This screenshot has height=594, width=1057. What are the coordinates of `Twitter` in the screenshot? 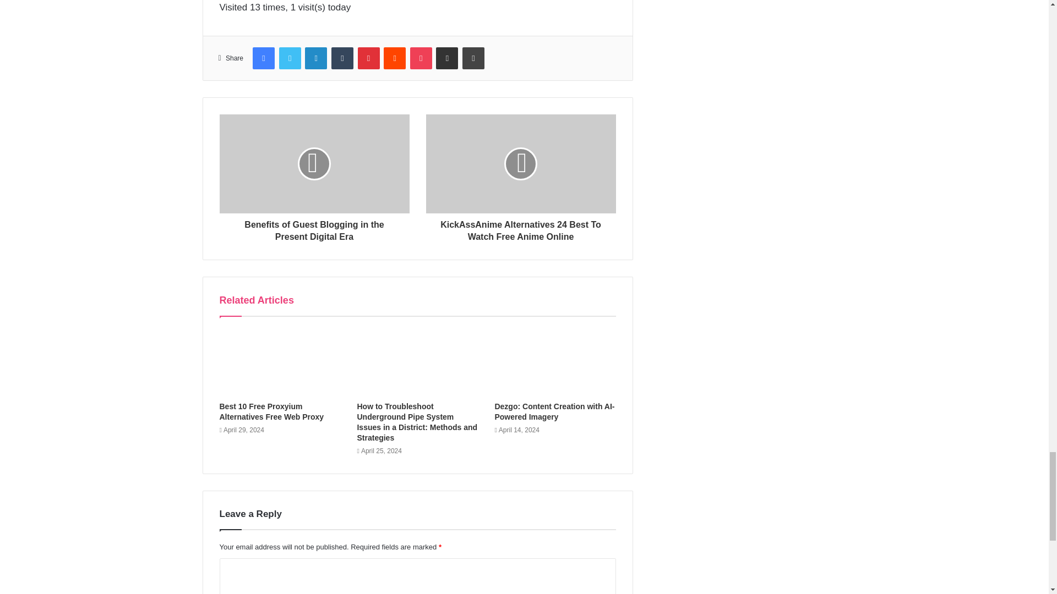 It's located at (290, 58).